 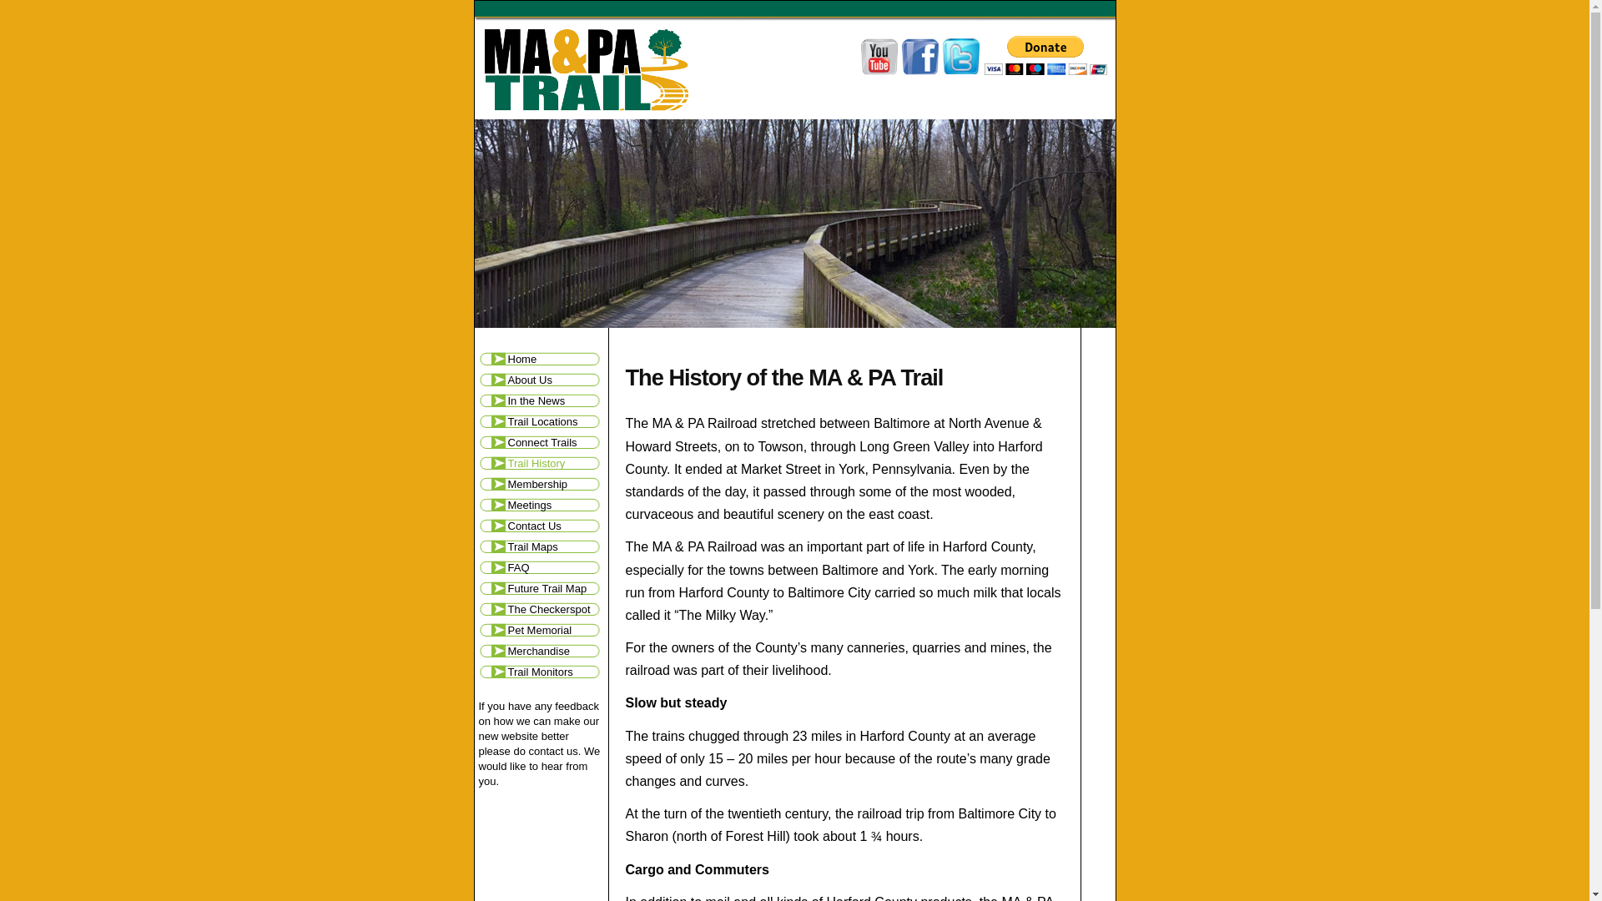 What do you see at coordinates (542, 464) in the screenshot?
I see `Trail History` at bounding box center [542, 464].